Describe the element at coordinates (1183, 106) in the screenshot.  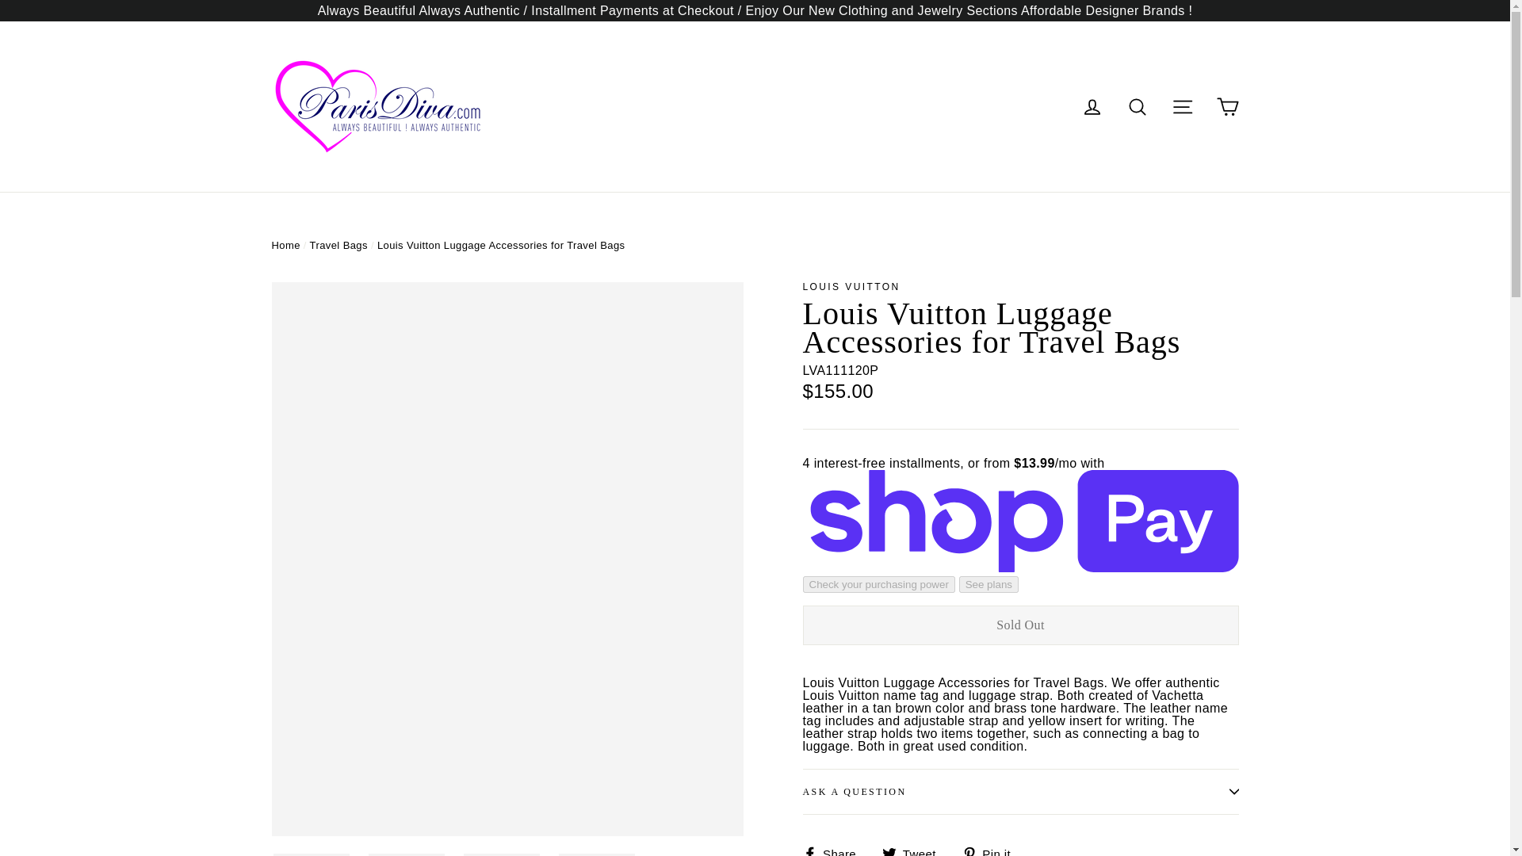
I see `Back to the frontpage` at that location.